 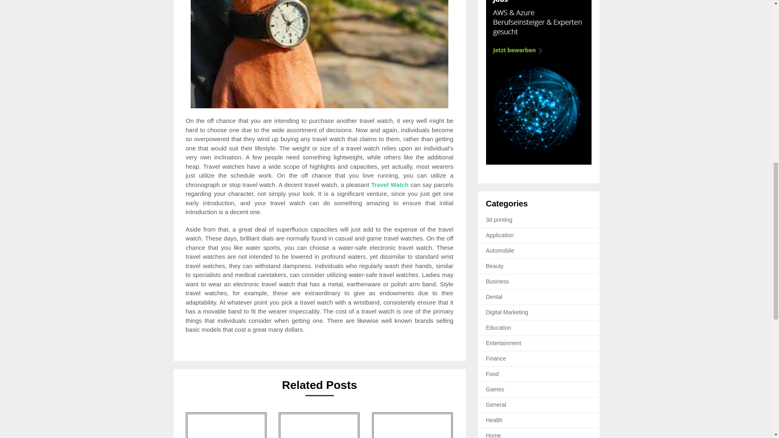 I want to click on Entertainment, so click(x=504, y=343).